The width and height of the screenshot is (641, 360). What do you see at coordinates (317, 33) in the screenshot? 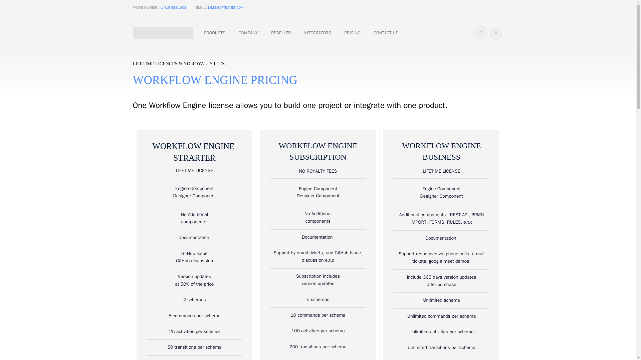
I see `CONTACT US` at bounding box center [317, 33].